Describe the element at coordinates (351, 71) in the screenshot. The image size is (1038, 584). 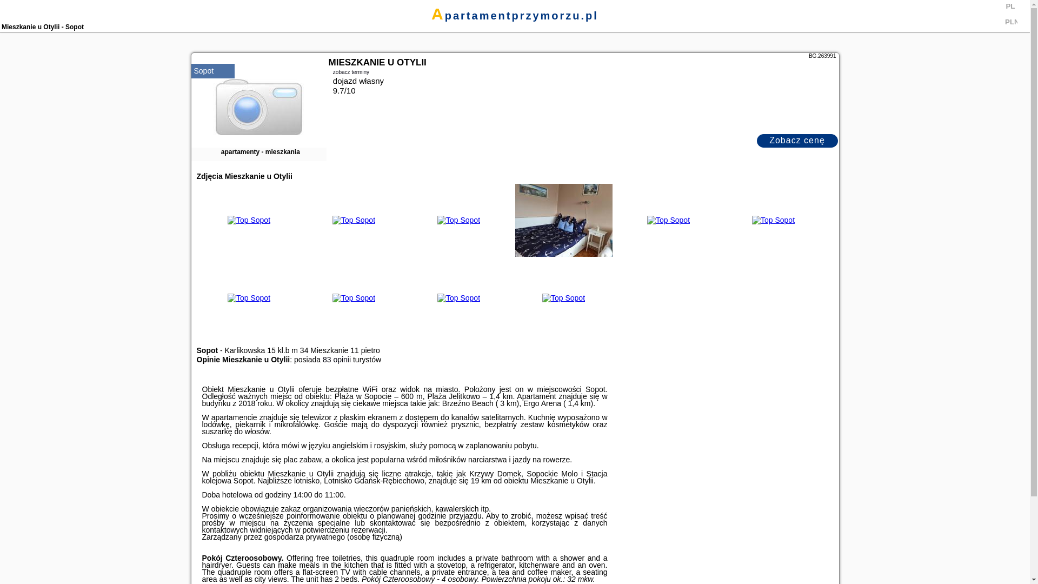
I see `zobacz terminy` at that location.